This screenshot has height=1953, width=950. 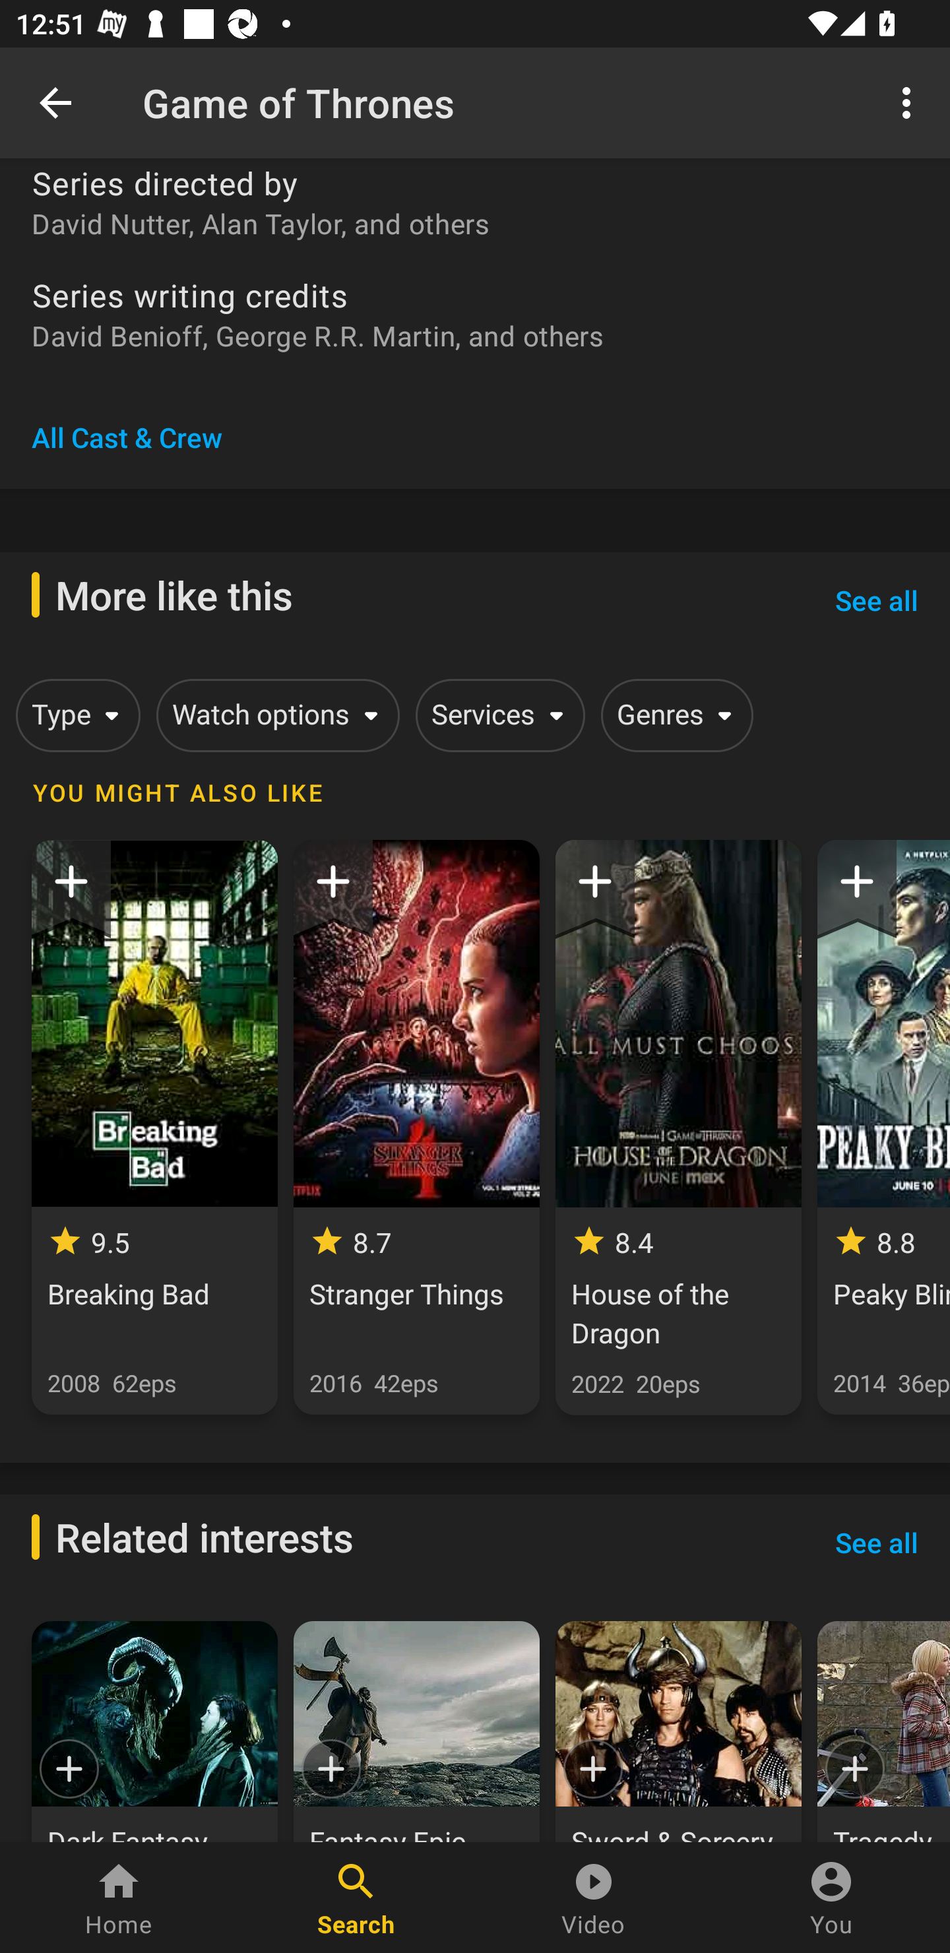 I want to click on Home, so click(x=119, y=1898).